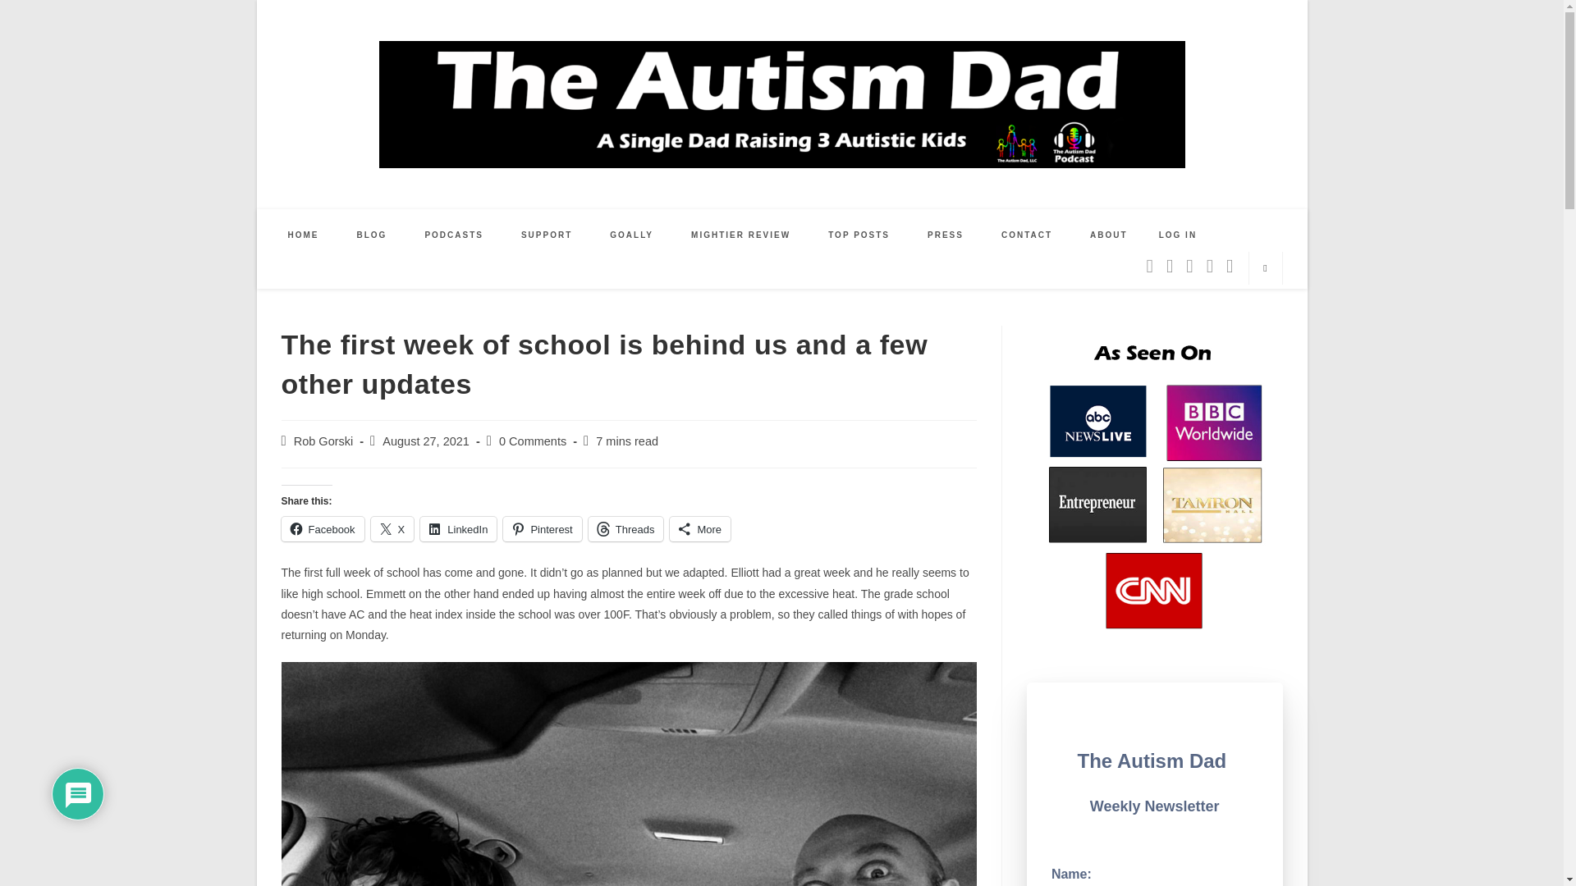 The image size is (1576, 886). I want to click on GOALLY, so click(632, 235).